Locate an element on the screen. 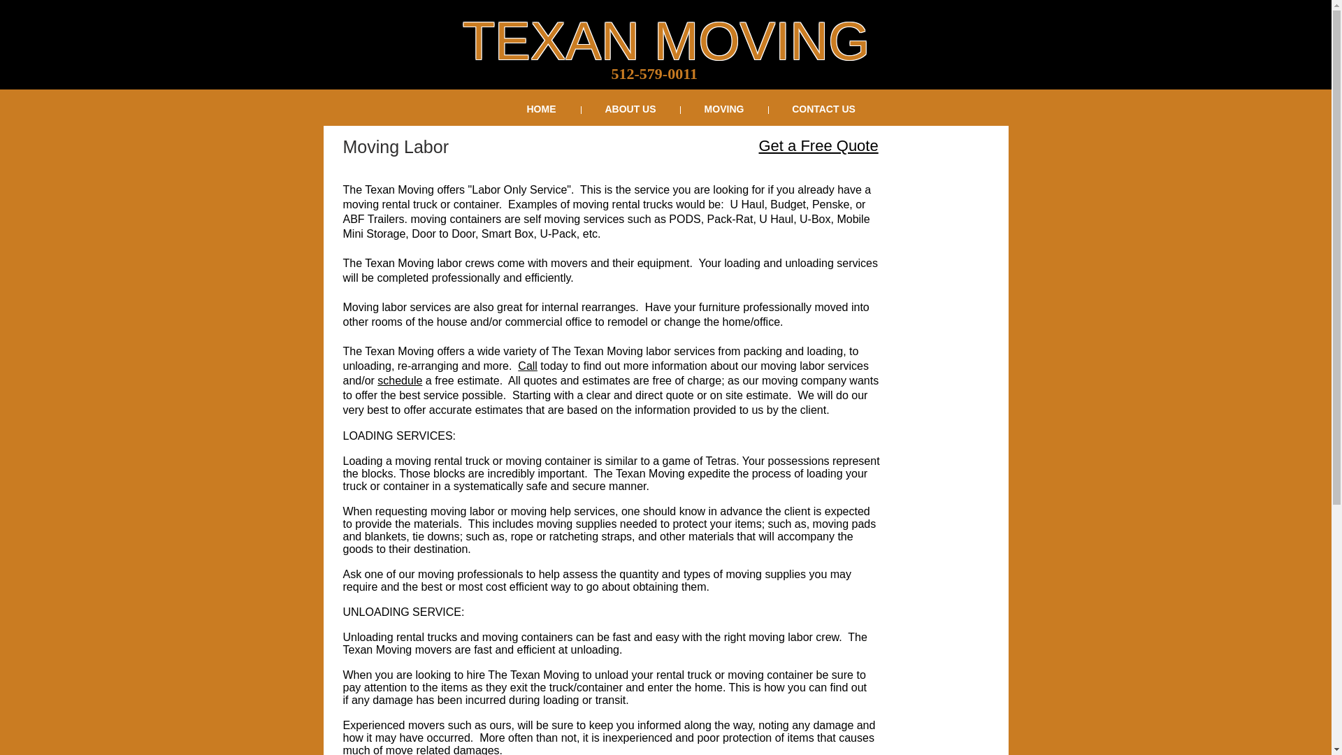  CONTACT US is located at coordinates (823, 108).